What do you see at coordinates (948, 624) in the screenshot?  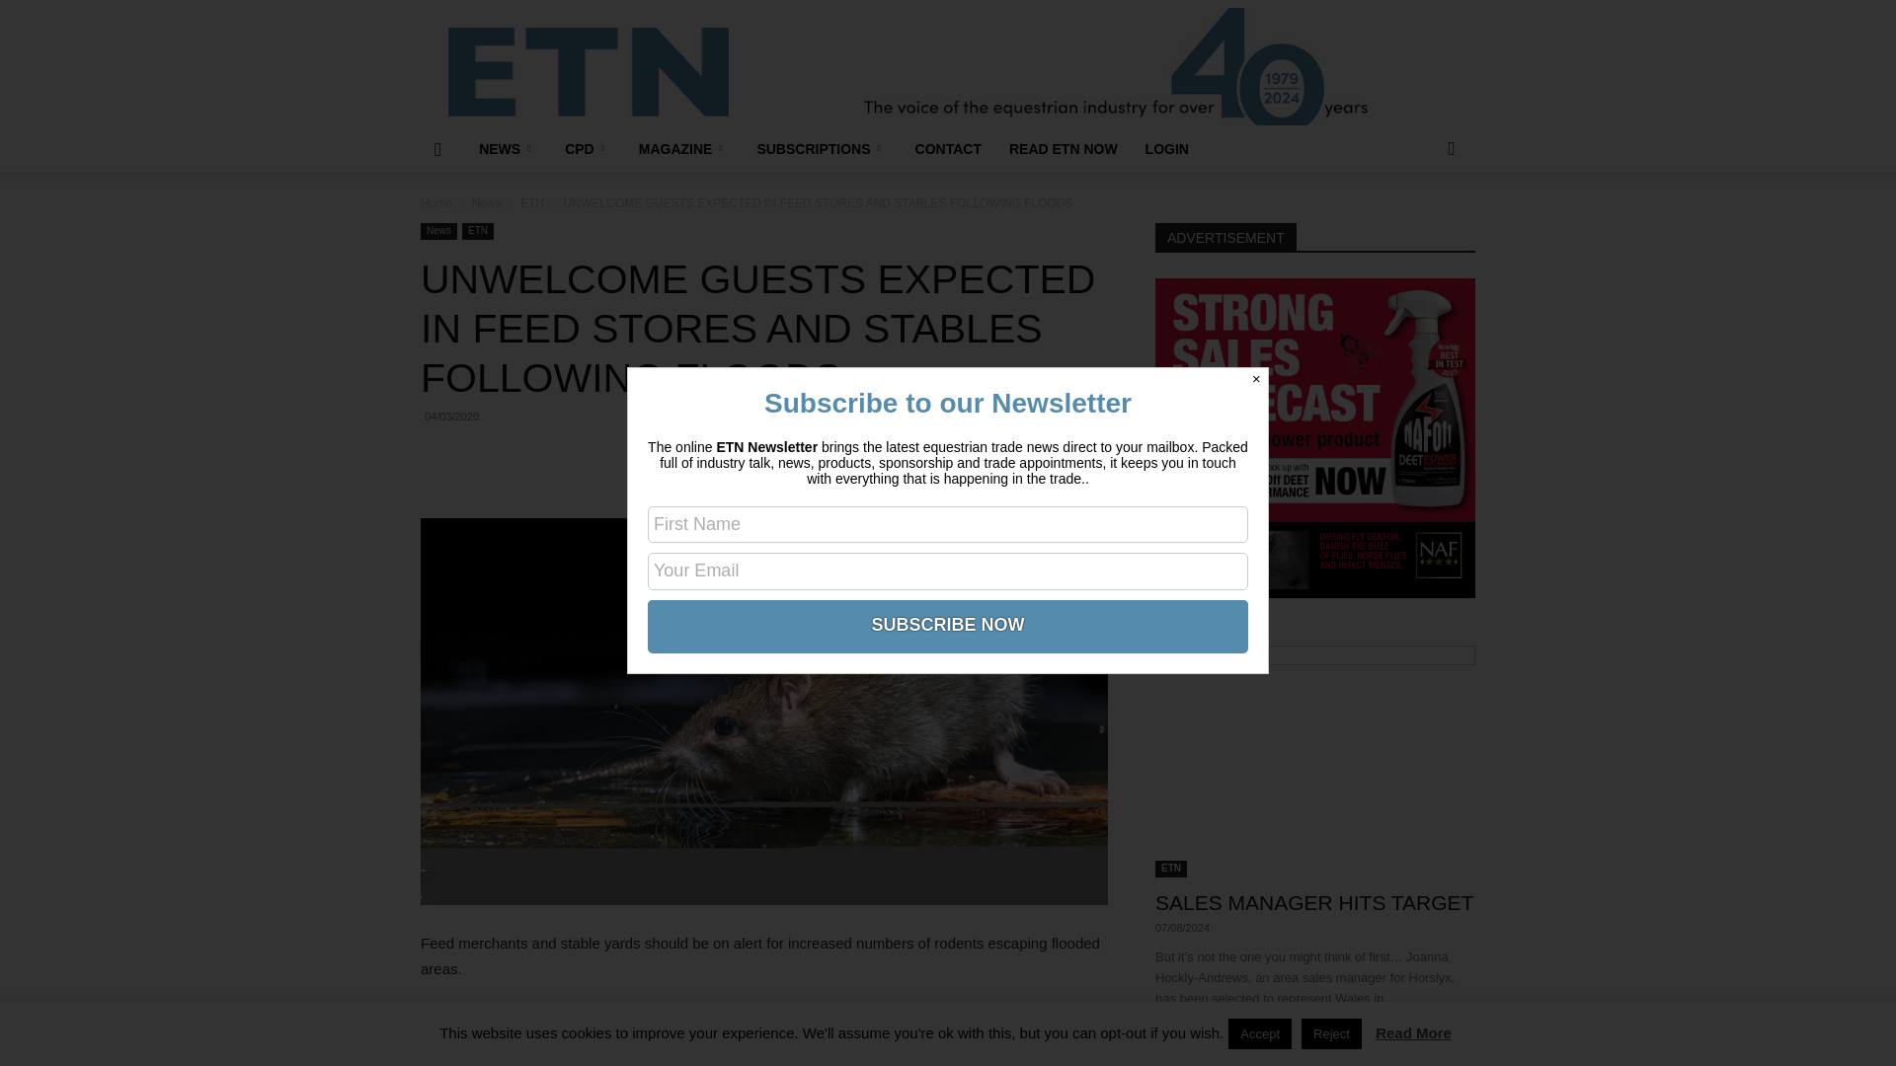 I see `SUBSCRIBE NOW` at bounding box center [948, 624].